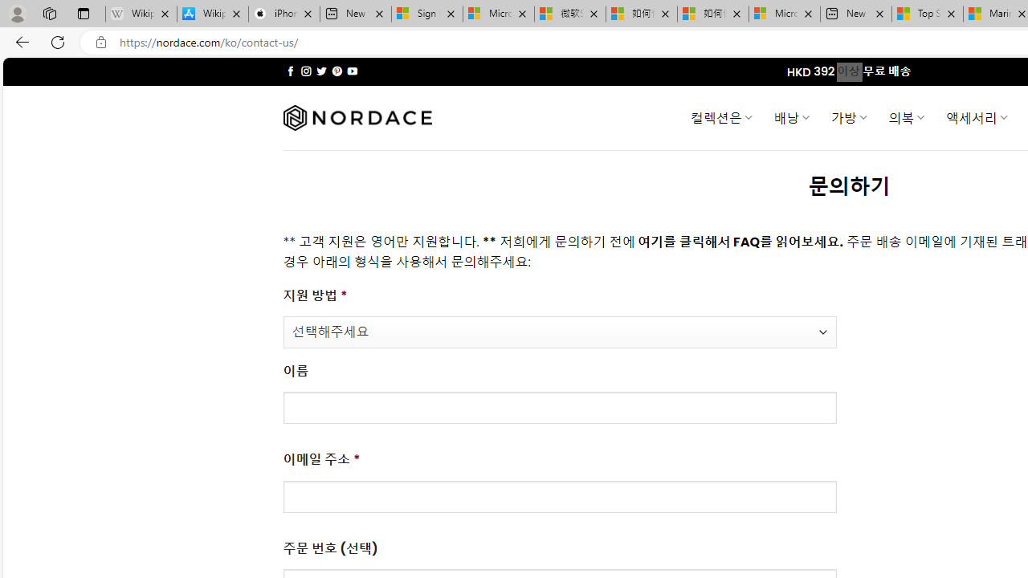 This screenshot has height=578, width=1028. What do you see at coordinates (306, 71) in the screenshot?
I see `Follow on Instagram` at bounding box center [306, 71].